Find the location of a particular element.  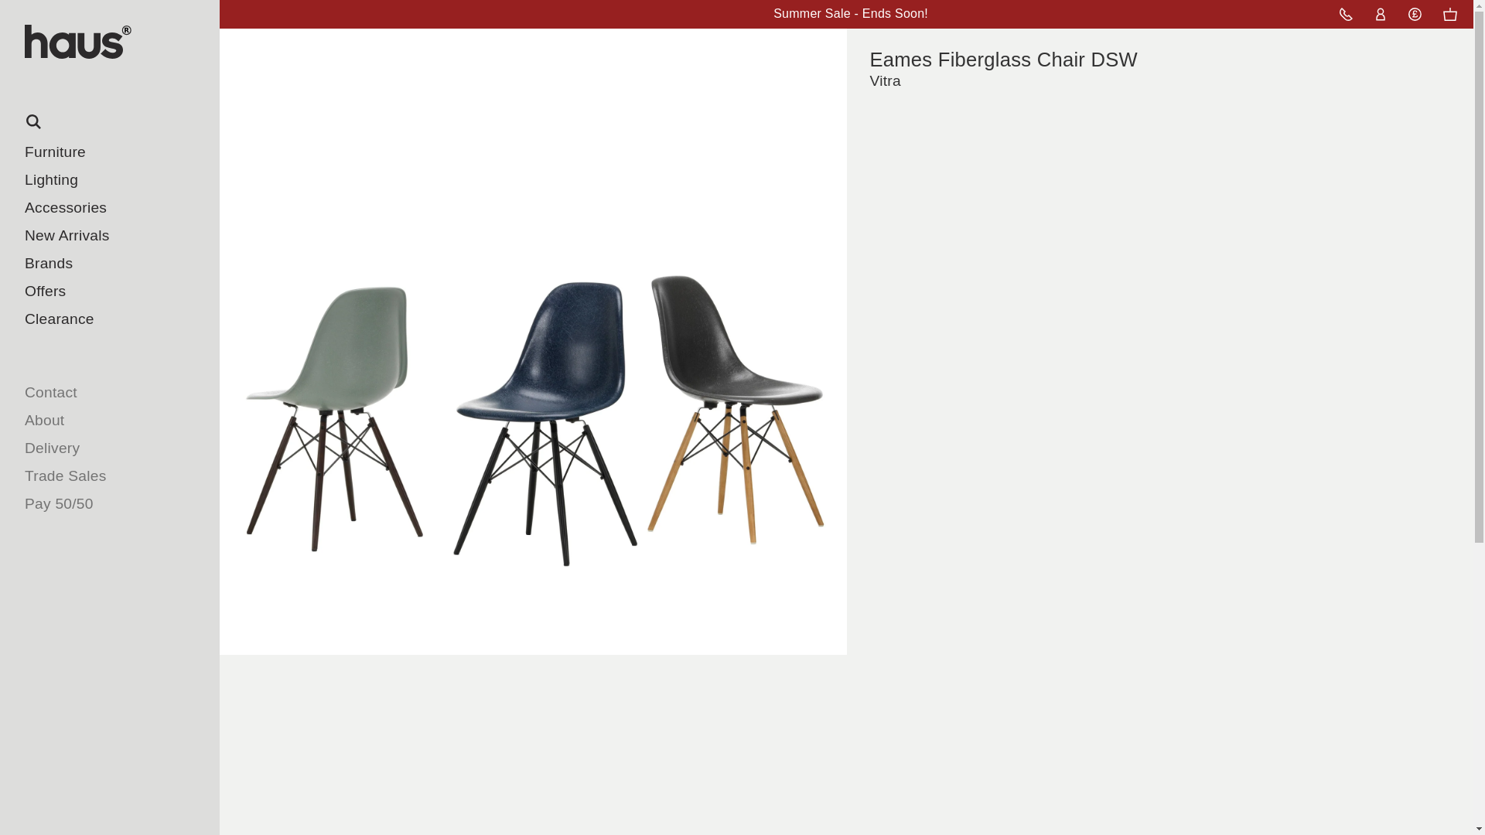

haus is located at coordinates (118, 49).